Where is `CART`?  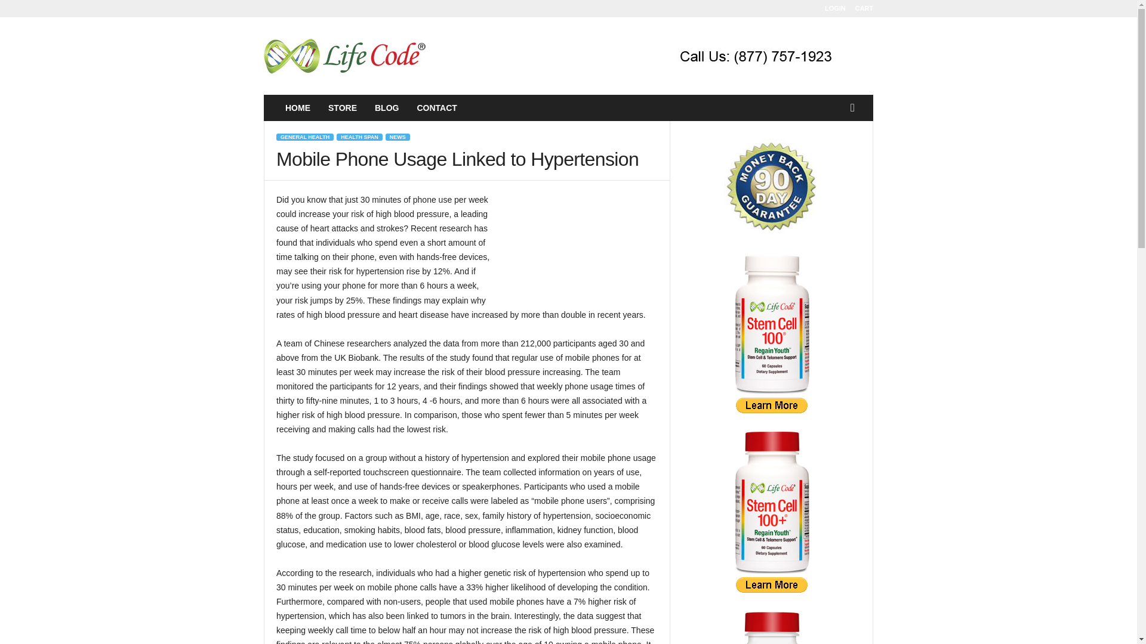
CART is located at coordinates (864, 8).